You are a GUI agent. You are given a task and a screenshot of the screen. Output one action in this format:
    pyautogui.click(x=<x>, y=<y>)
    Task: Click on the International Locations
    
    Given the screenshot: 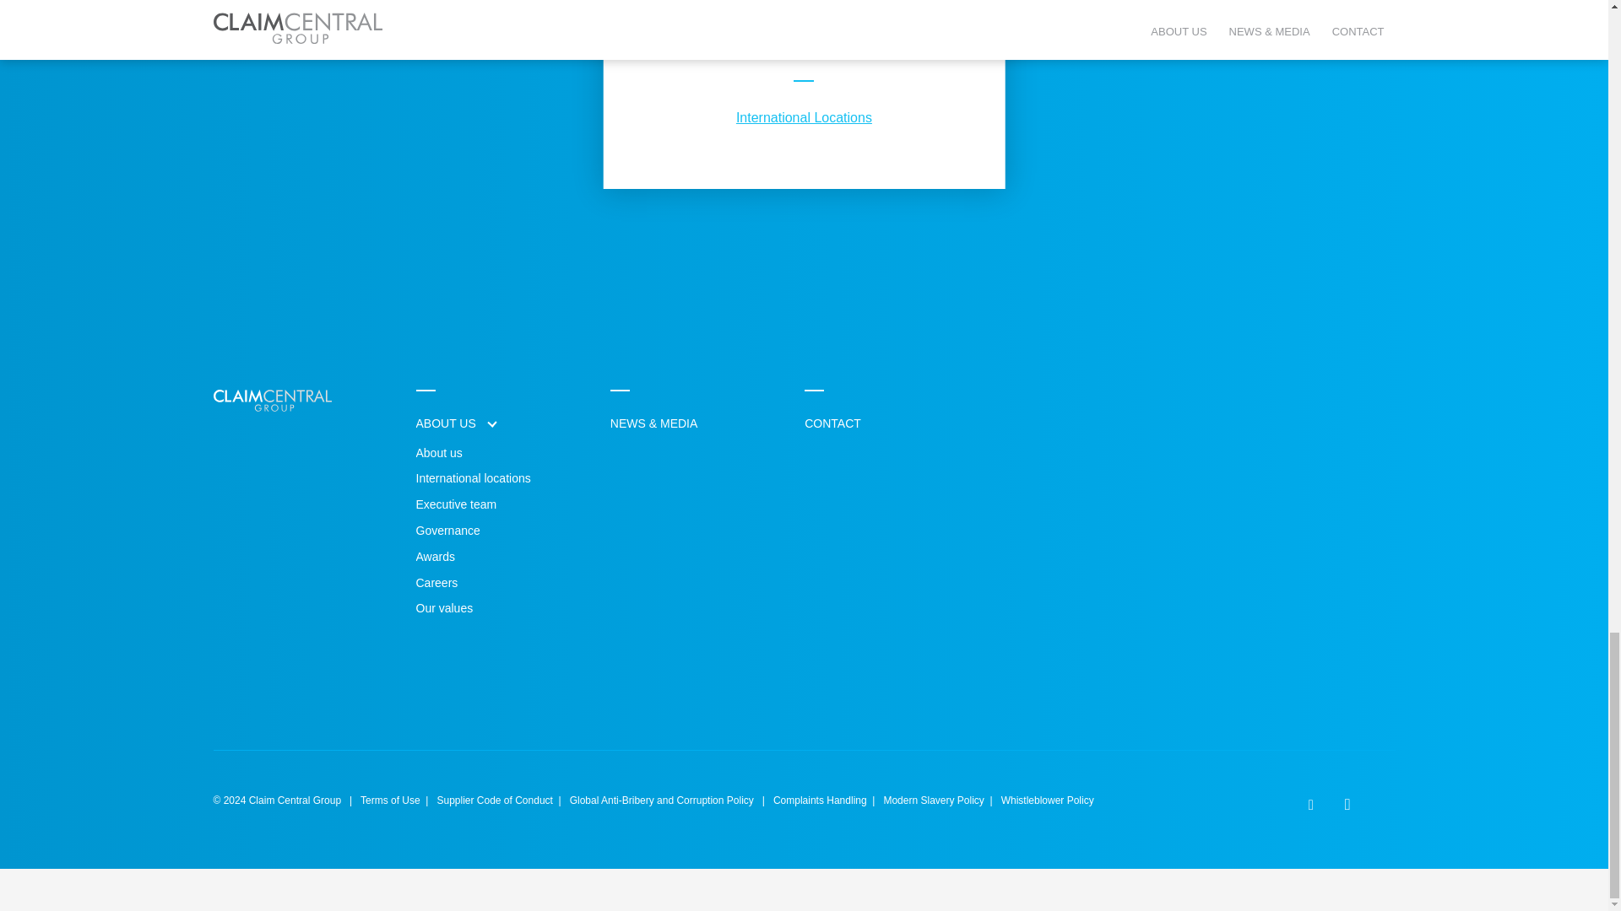 What is the action you would take?
    pyautogui.click(x=804, y=116)
    